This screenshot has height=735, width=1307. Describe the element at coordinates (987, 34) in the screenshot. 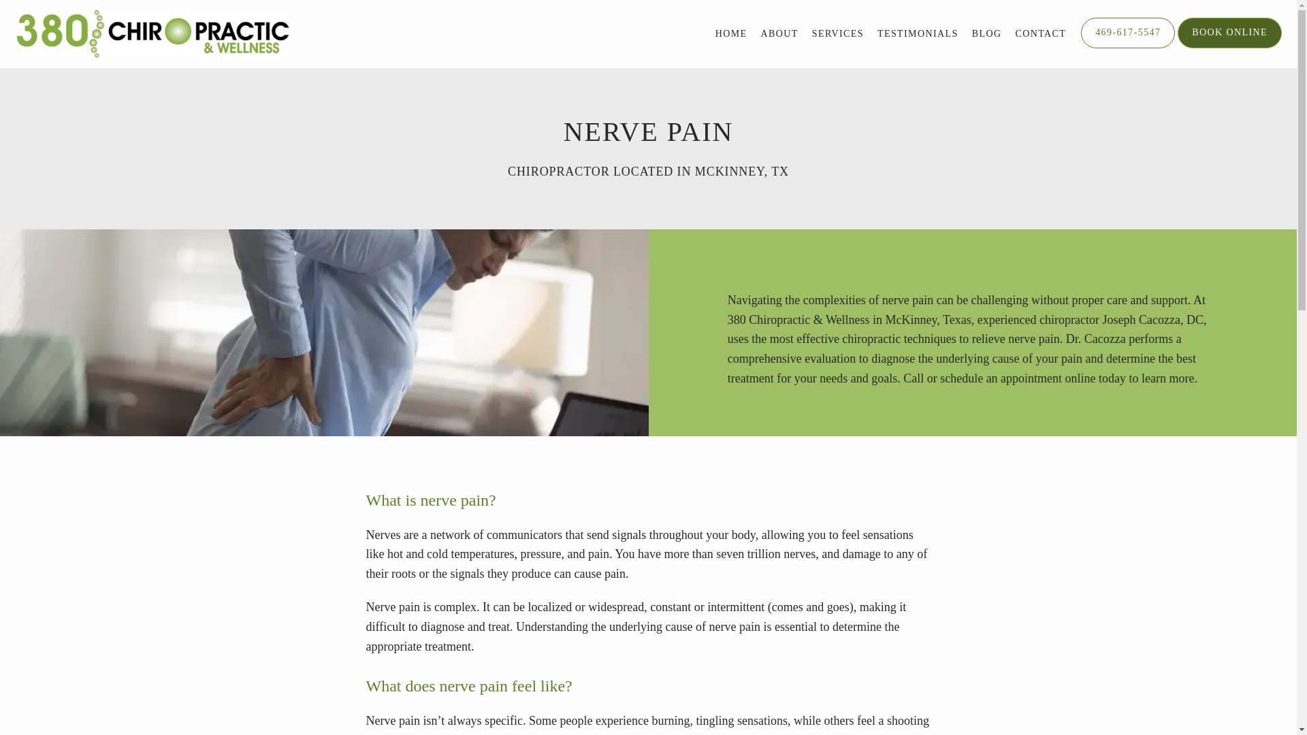

I see `BLOG` at that location.